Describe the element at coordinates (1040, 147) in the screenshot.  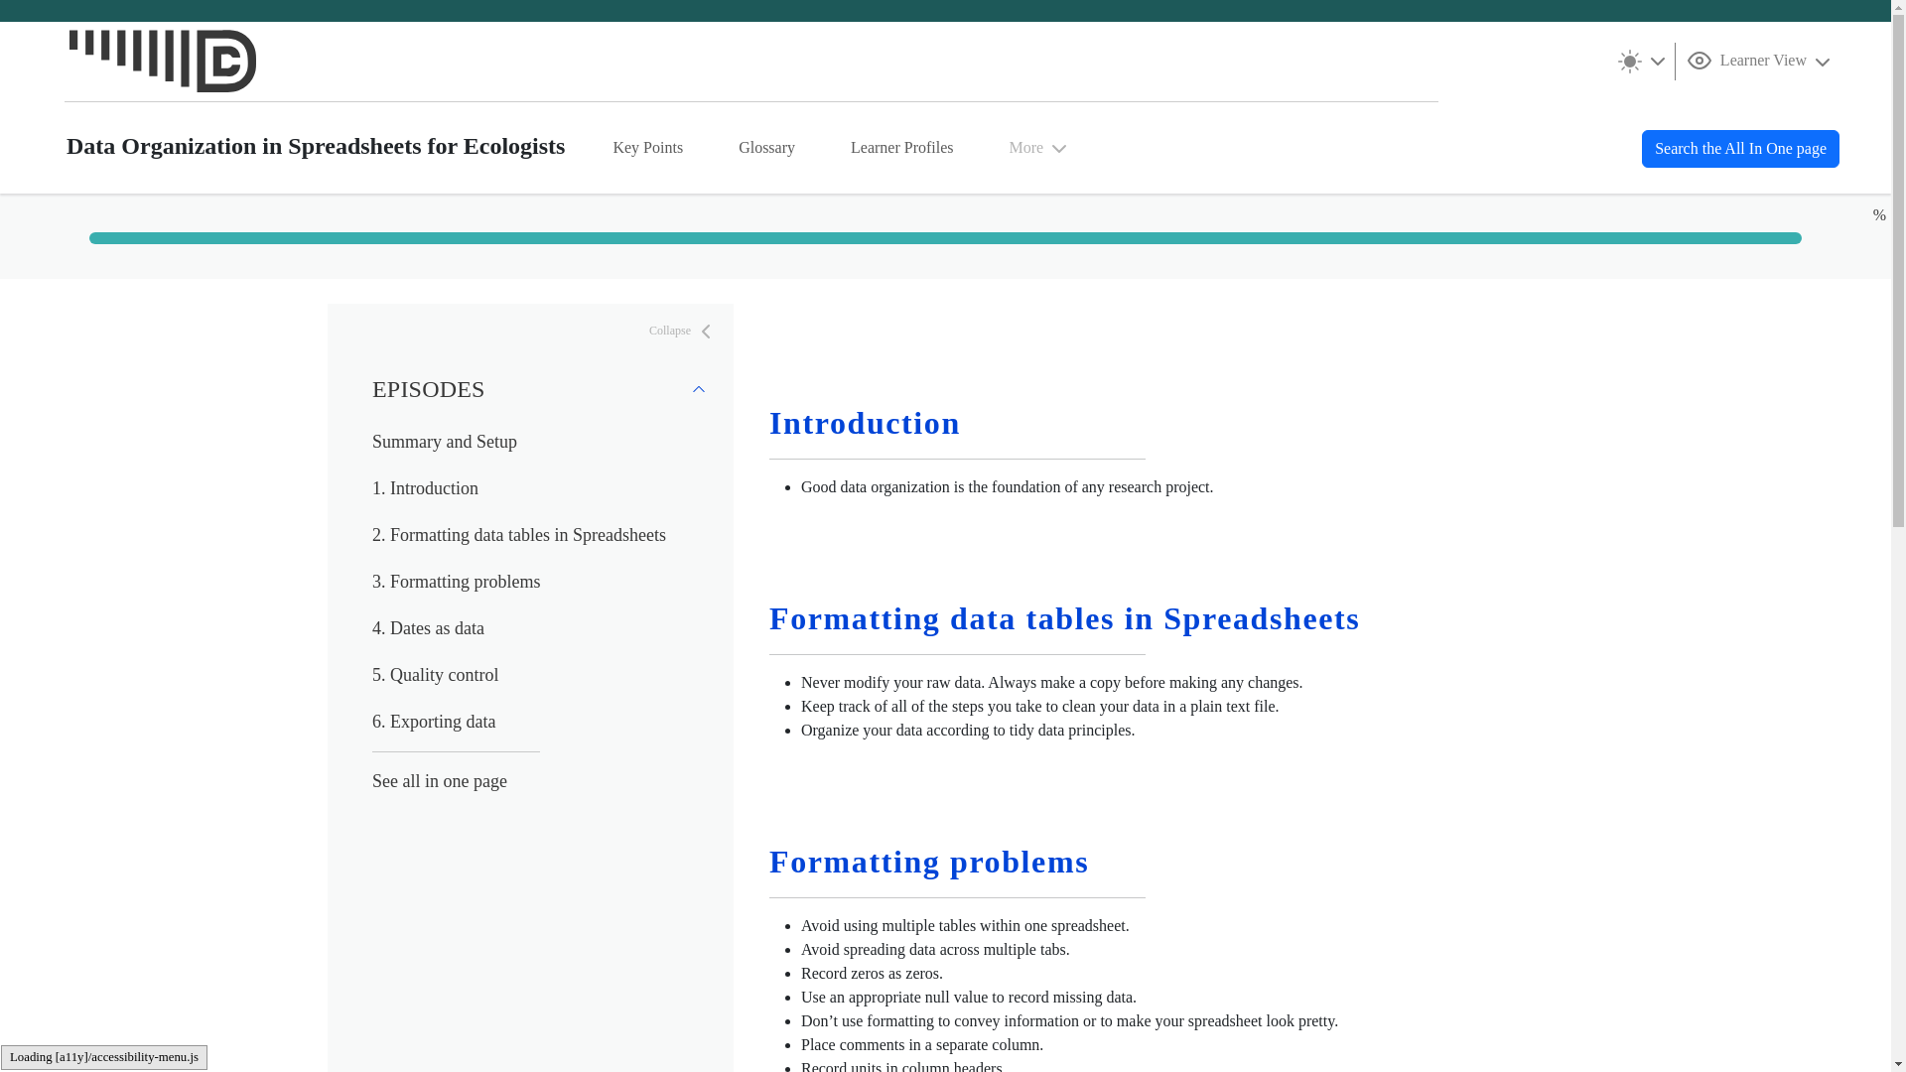
I see `More` at that location.